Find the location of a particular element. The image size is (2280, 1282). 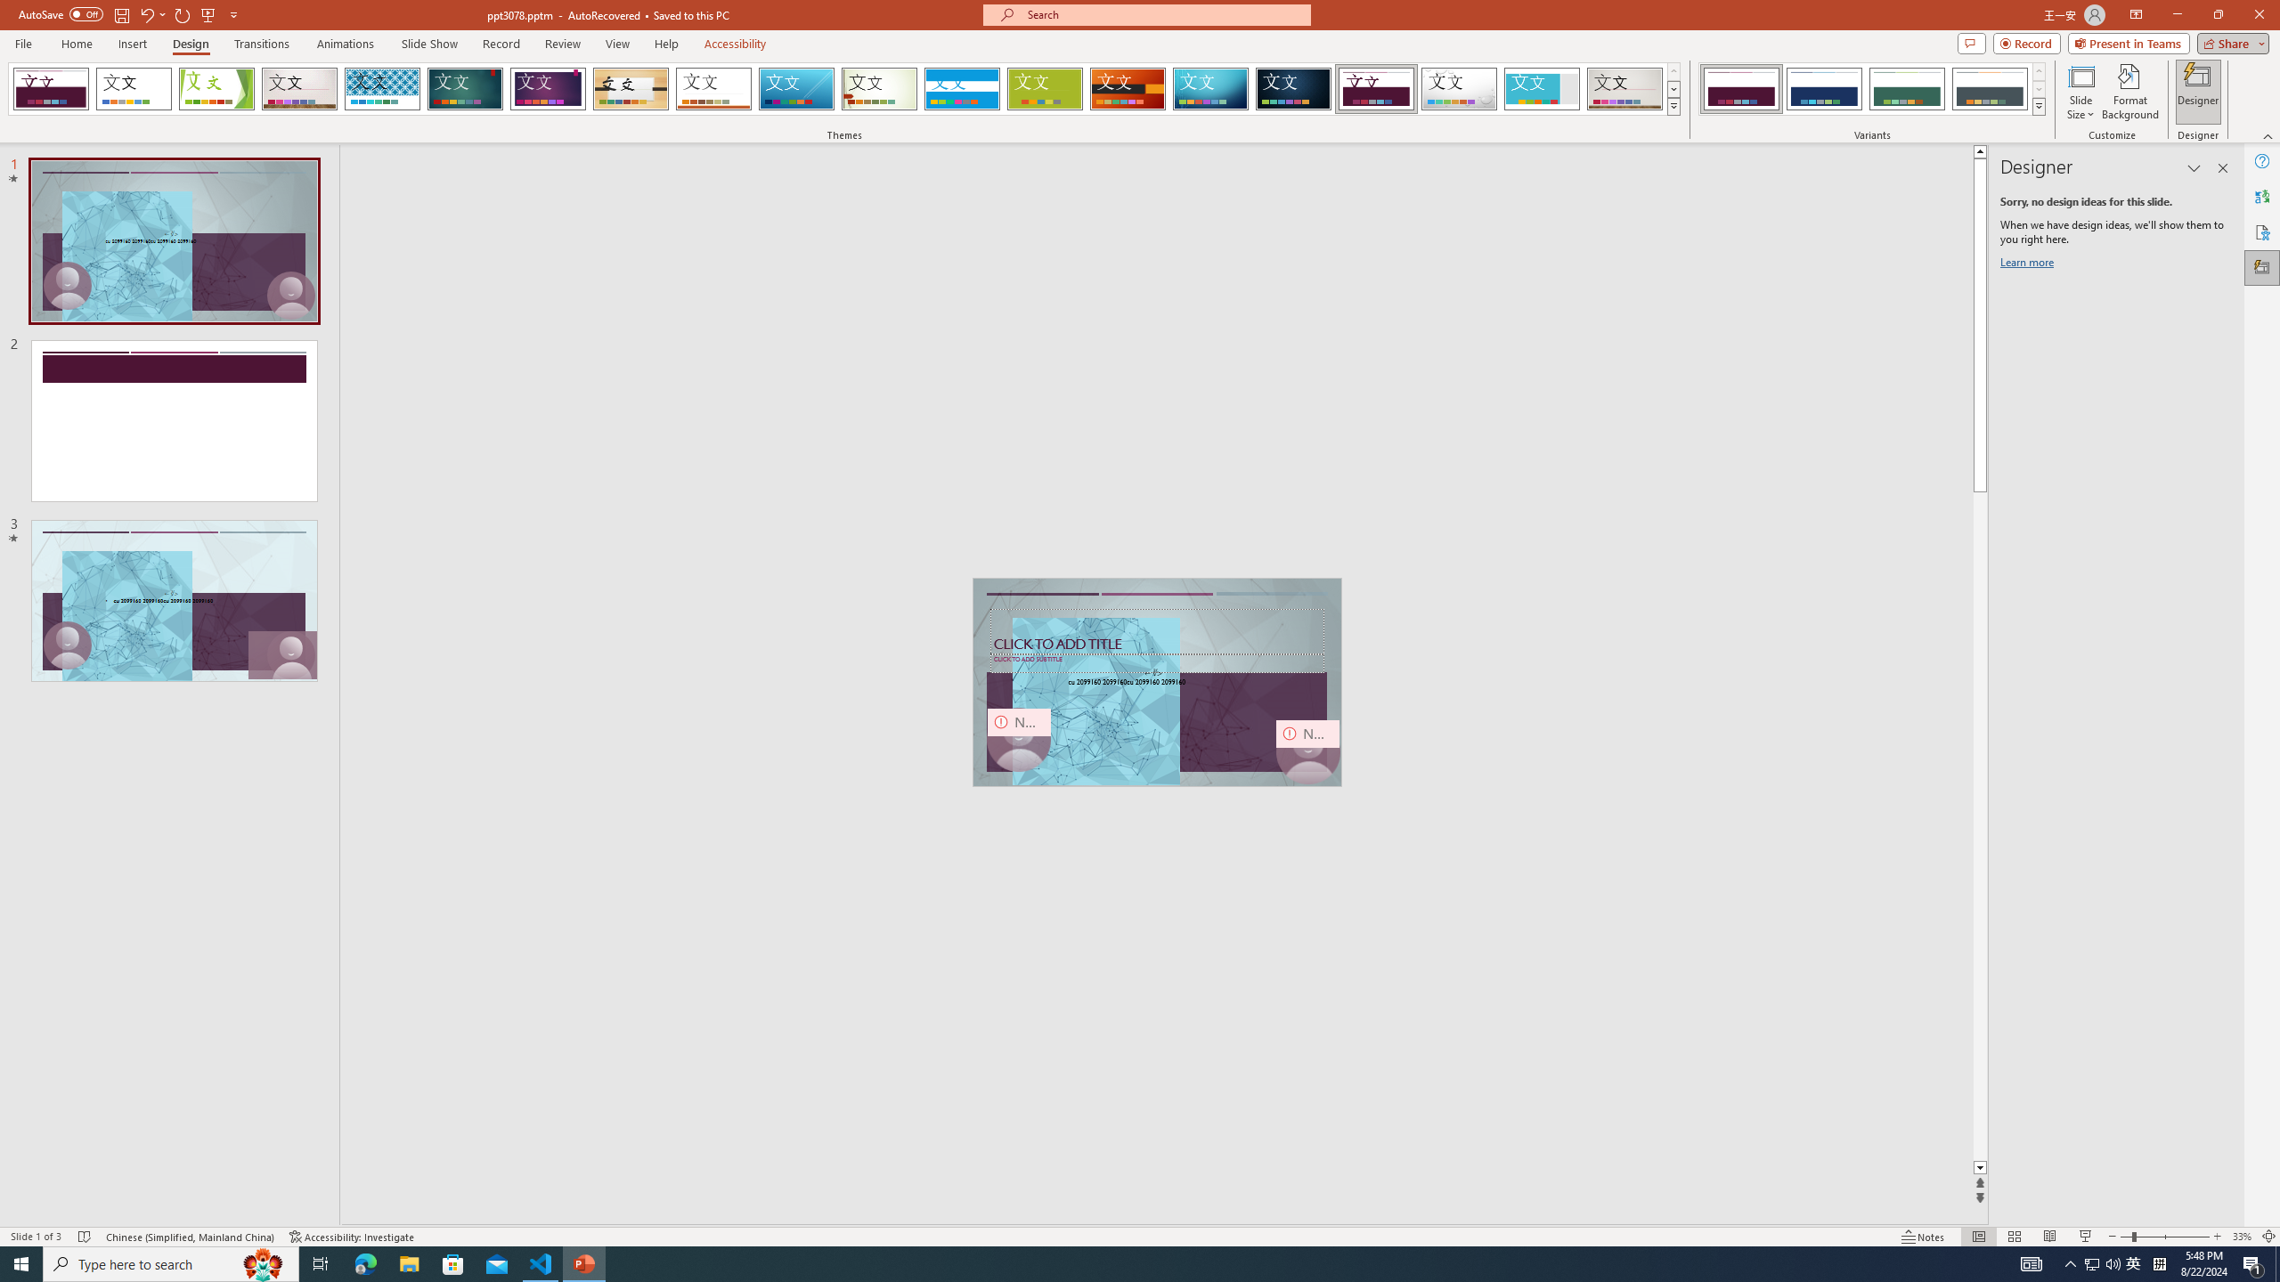

Line up is located at coordinates (1980, 151).